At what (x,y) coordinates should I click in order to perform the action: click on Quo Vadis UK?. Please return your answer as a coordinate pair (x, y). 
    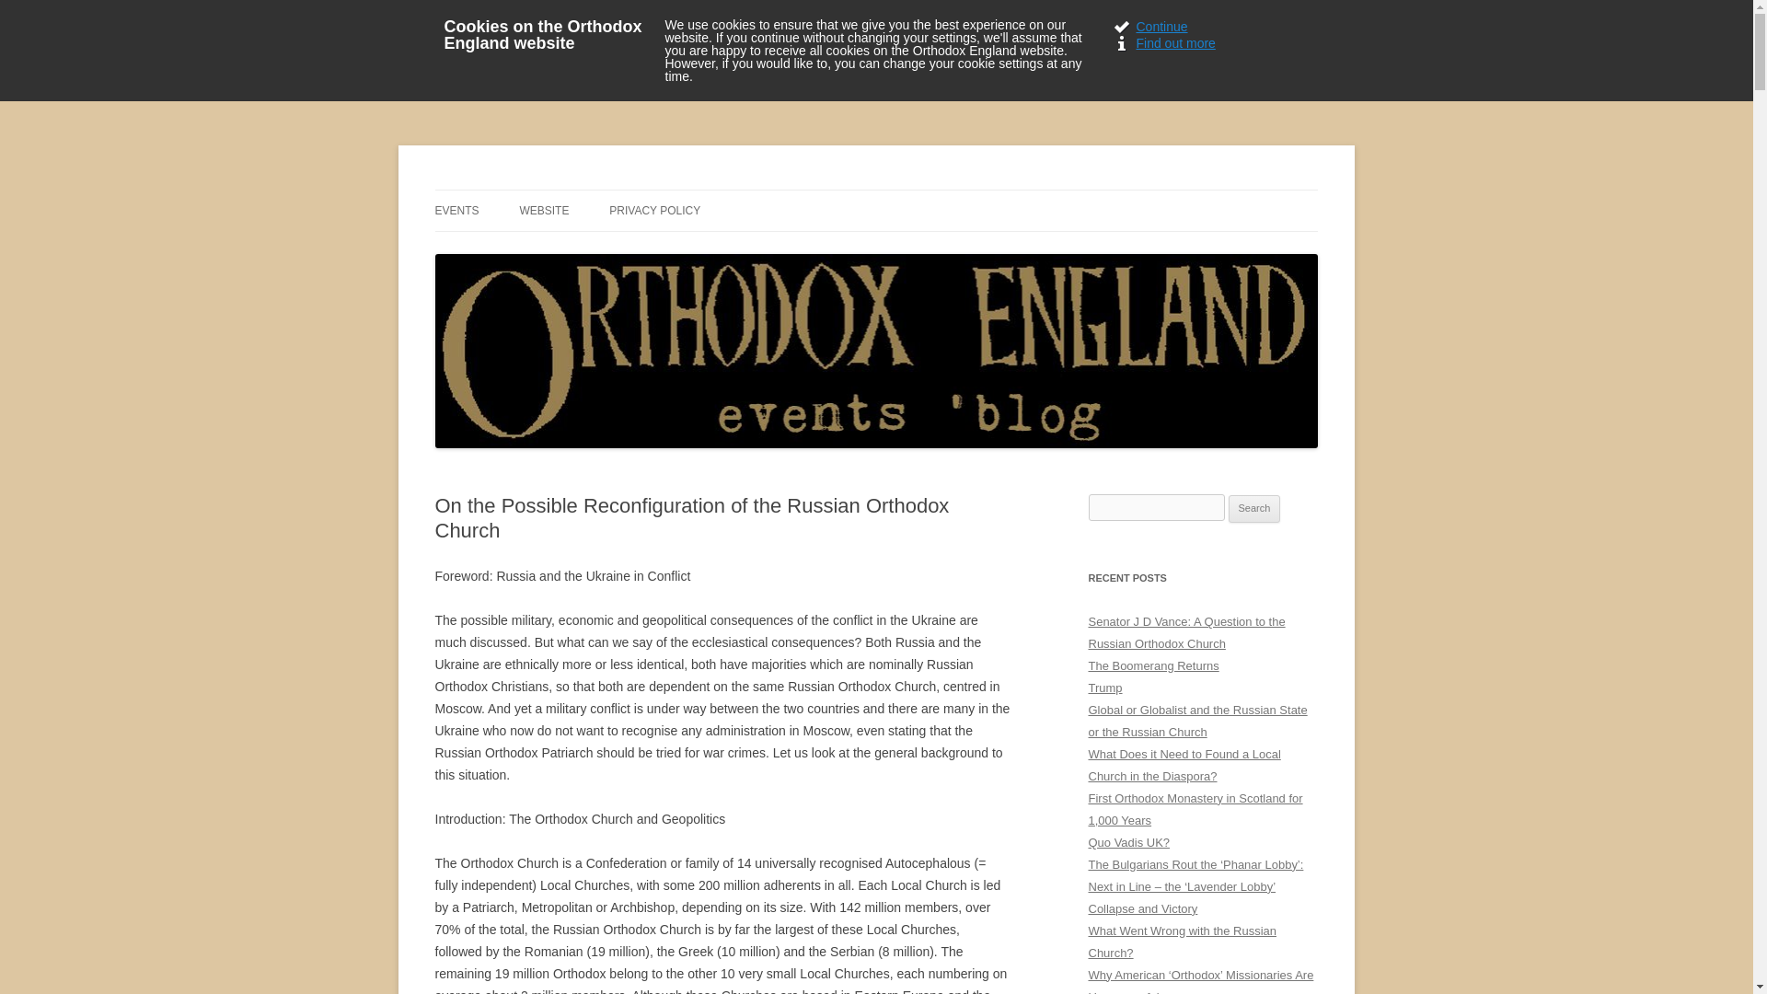
    Looking at the image, I should click on (1128, 843).